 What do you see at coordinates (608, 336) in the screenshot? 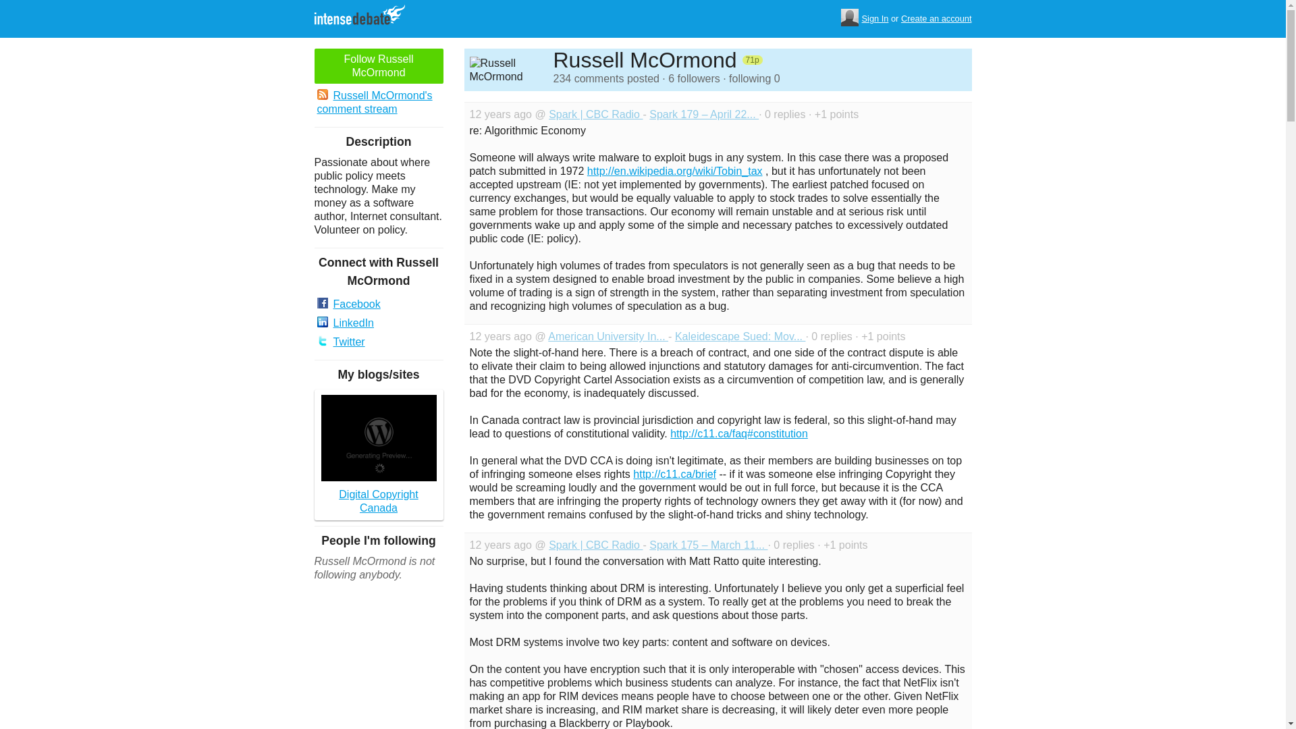
I see `American University In...` at bounding box center [608, 336].